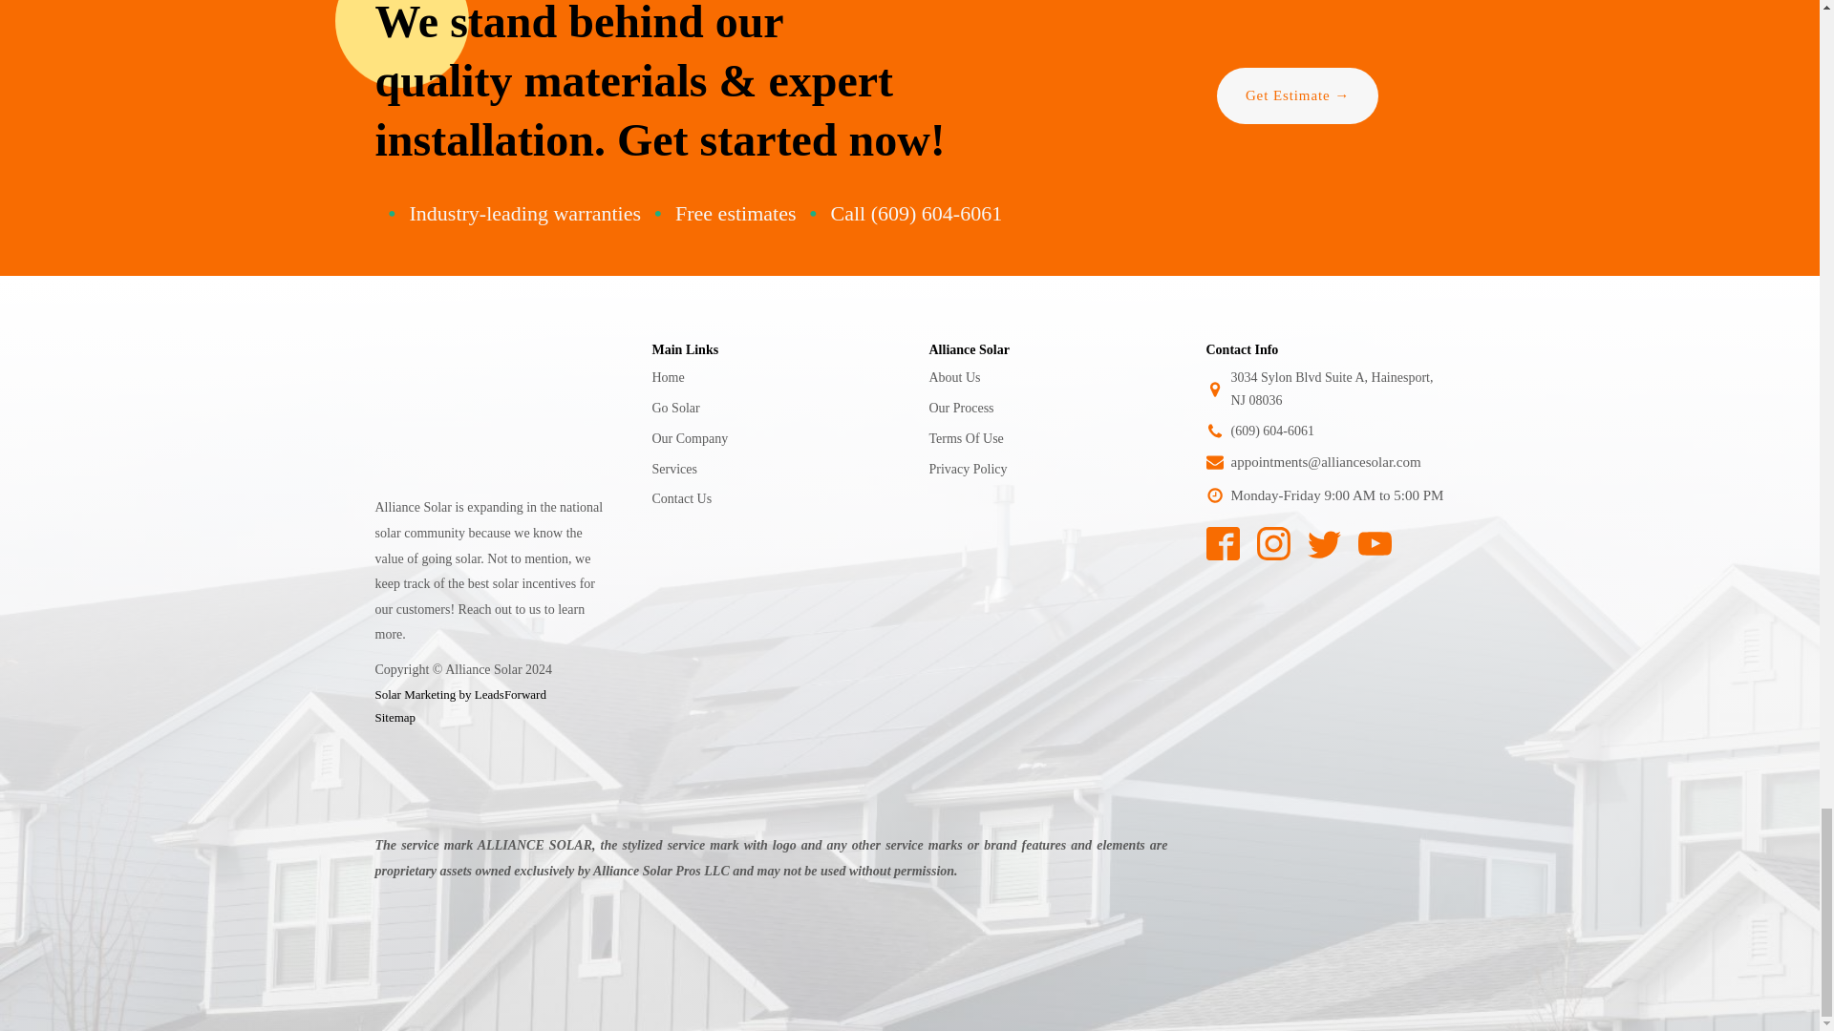 Image resolution: width=1834 pixels, height=1031 pixels. Describe the element at coordinates (458, 695) in the screenshot. I see `Solar Marketing by LeadsForward` at that location.